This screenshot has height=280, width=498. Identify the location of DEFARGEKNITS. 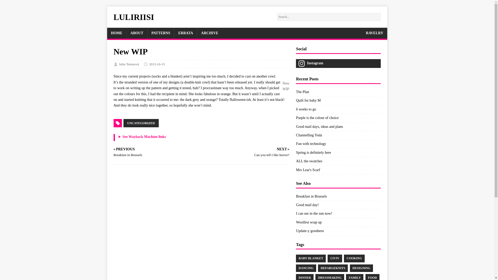
(333, 268).